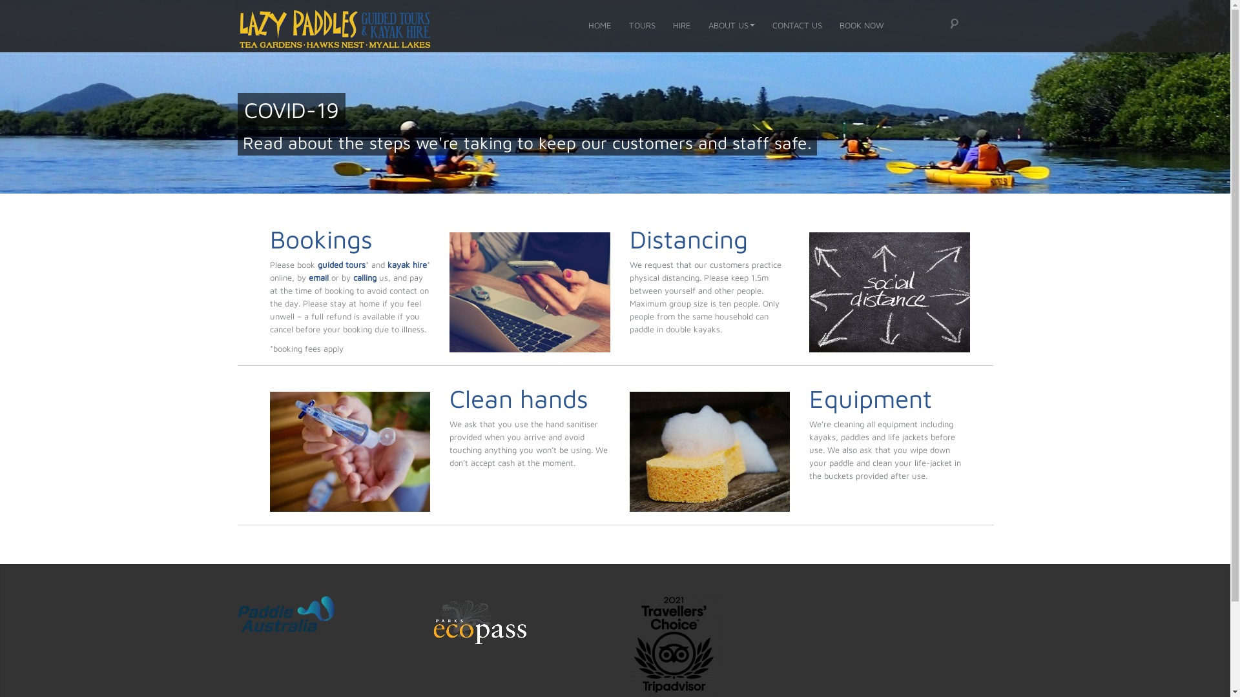  What do you see at coordinates (407, 265) in the screenshot?
I see `kayak hire` at bounding box center [407, 265].